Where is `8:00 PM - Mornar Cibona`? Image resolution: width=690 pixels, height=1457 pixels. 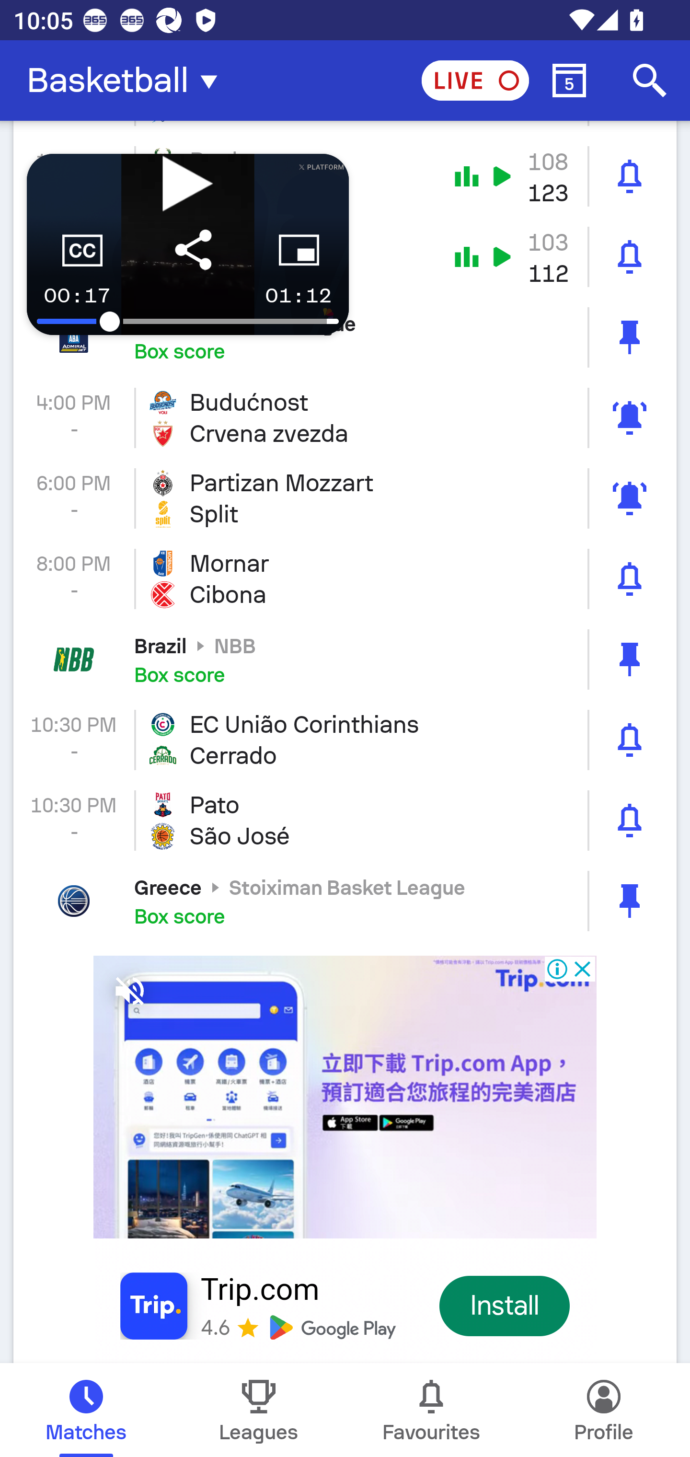
8:00 PM - Mornar Cibona is located at coordinates (345, 579).